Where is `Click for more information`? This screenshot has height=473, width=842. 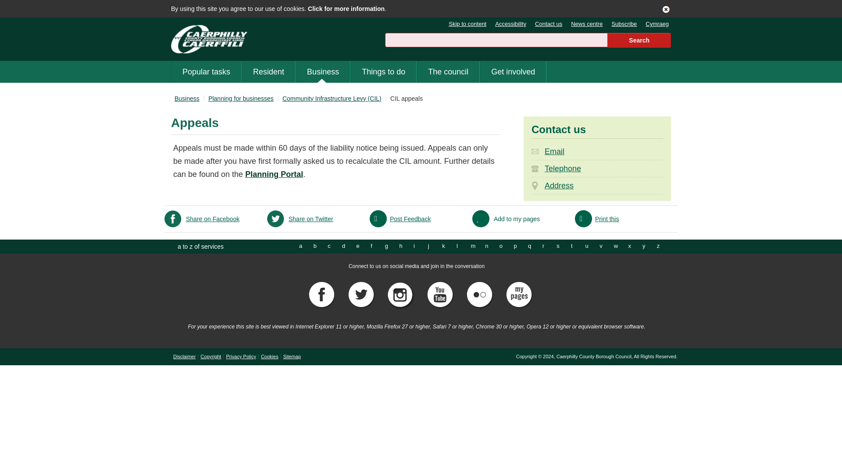
Click for more information is located at coordinates (346, 9).